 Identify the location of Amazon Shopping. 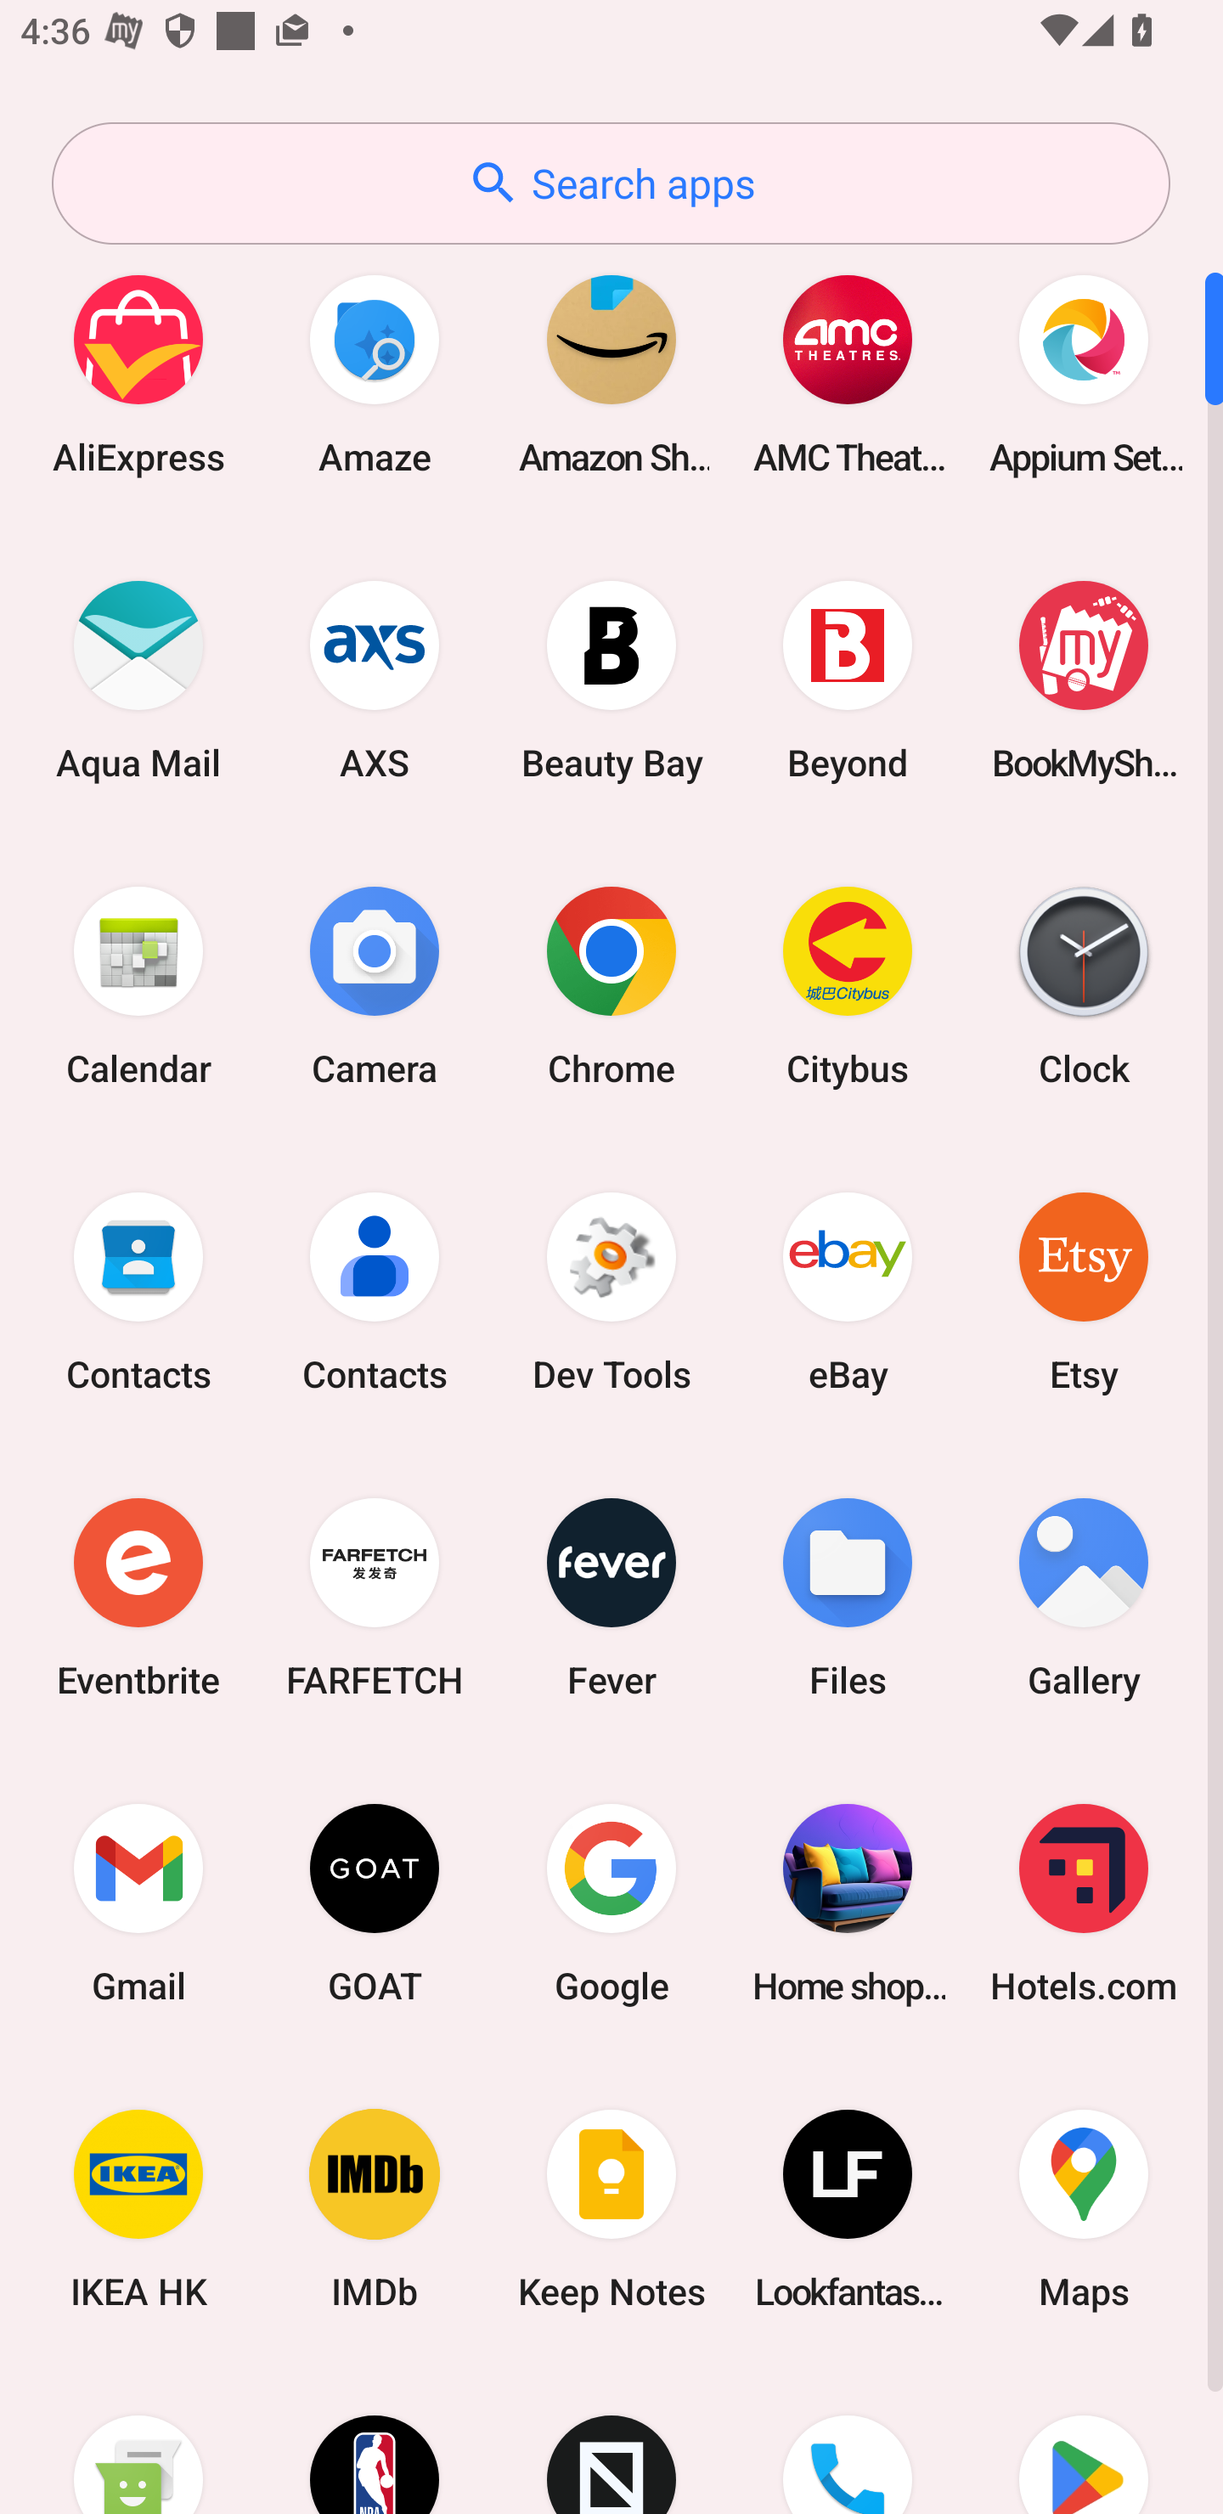
(611, 374).